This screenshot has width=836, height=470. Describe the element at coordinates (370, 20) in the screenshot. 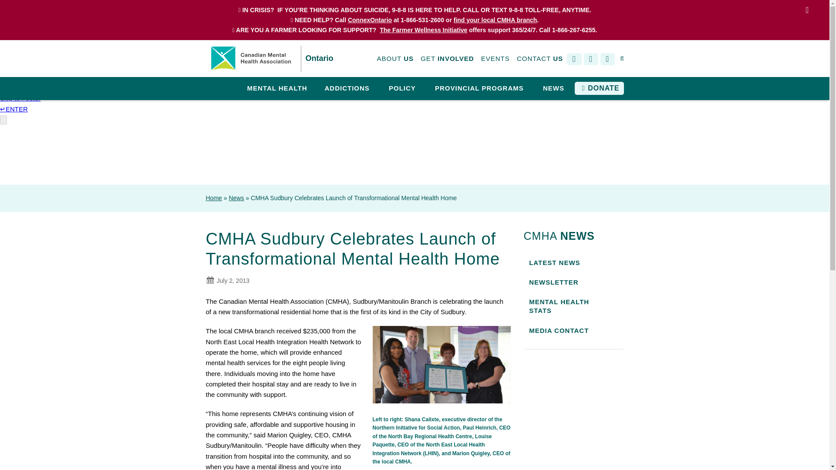

I see `ConnexOntario` at that location.